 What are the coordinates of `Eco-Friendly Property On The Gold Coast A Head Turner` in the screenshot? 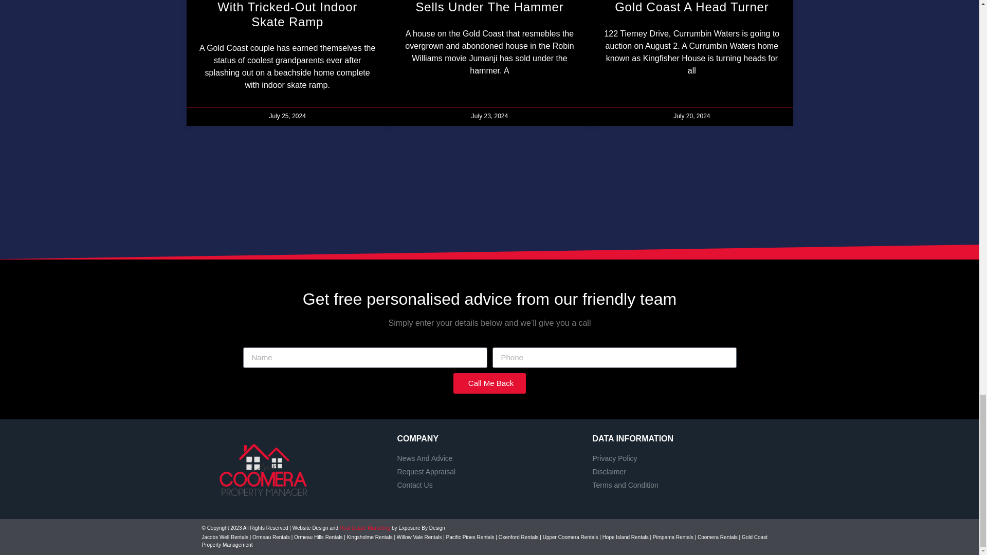 It's located at (692, 7).